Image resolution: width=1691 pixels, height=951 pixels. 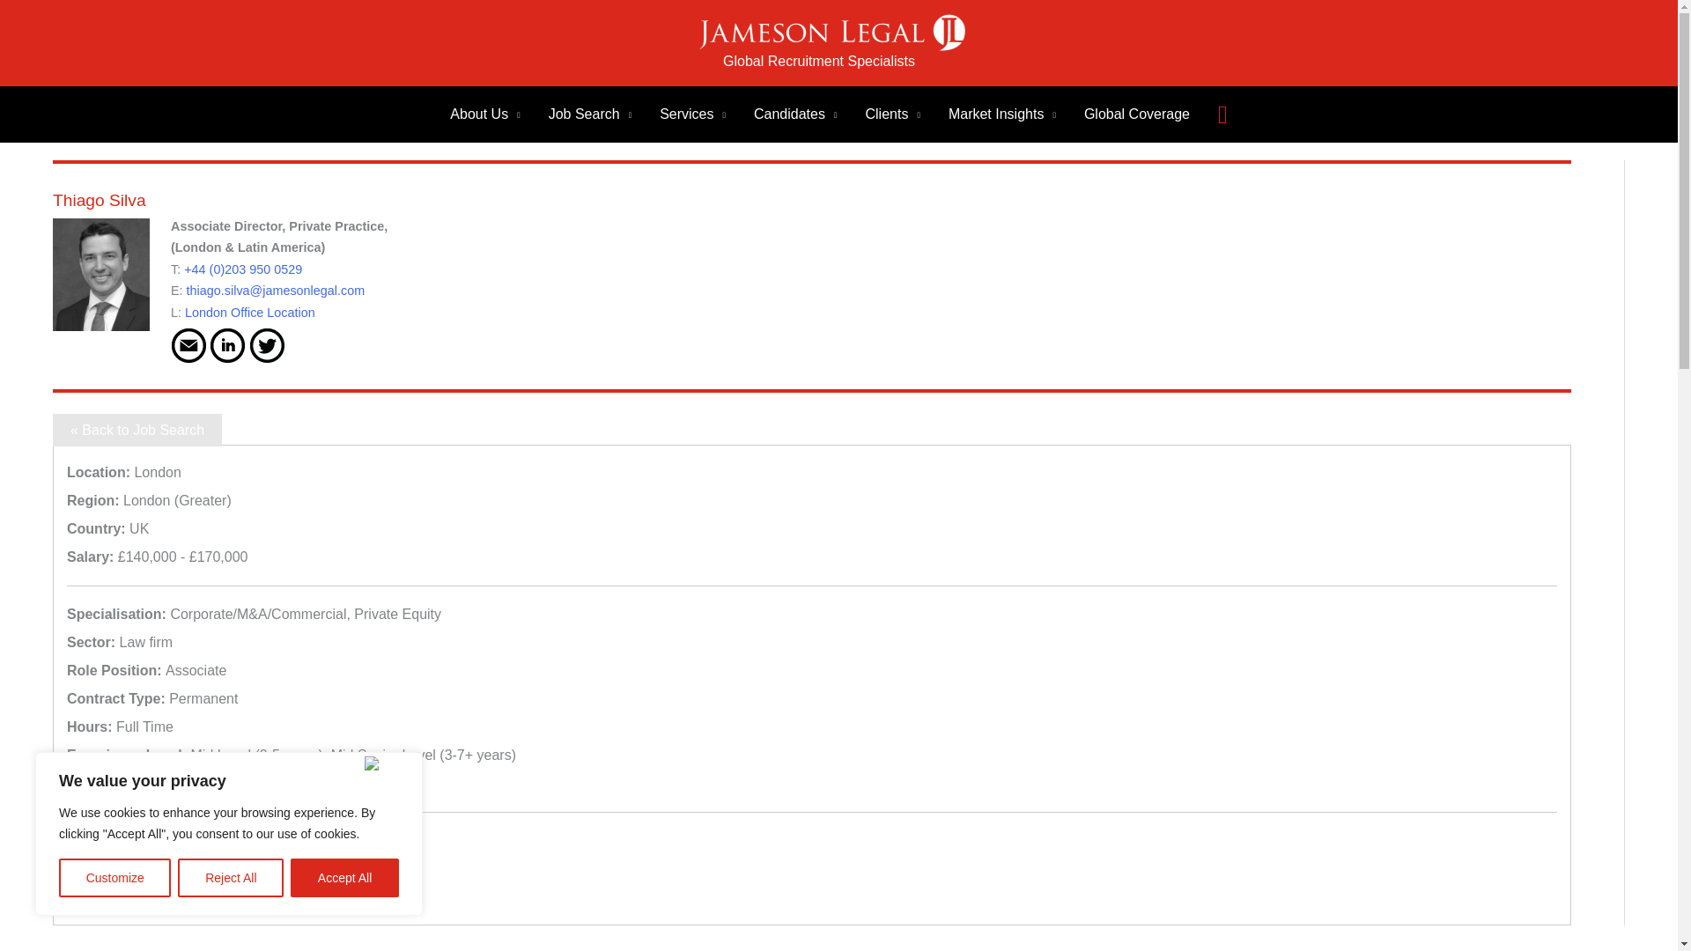 I want to click on Services, so click(x=692, y=114).